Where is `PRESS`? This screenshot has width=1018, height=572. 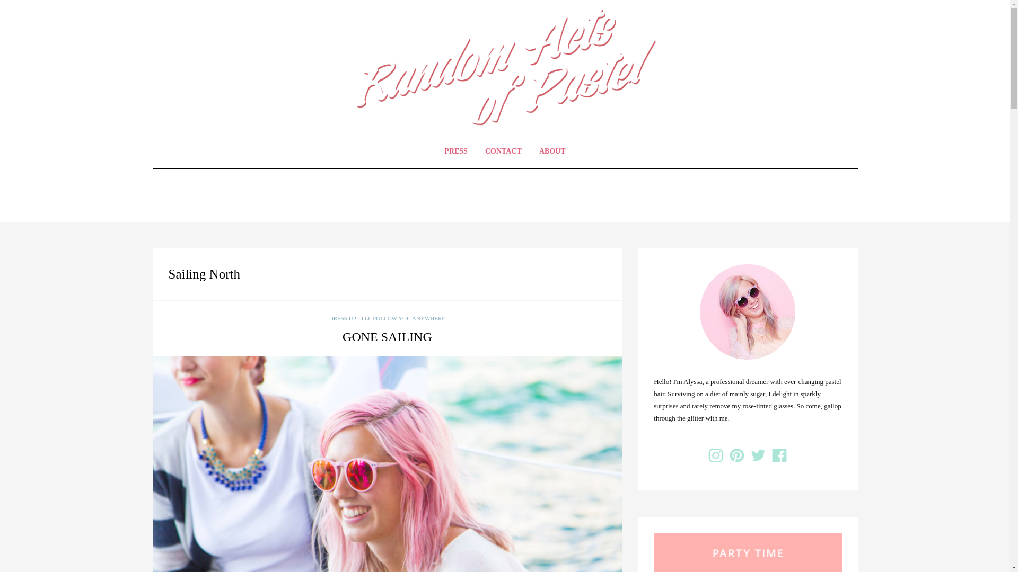 PRESS is located at coordinates (456, 151).